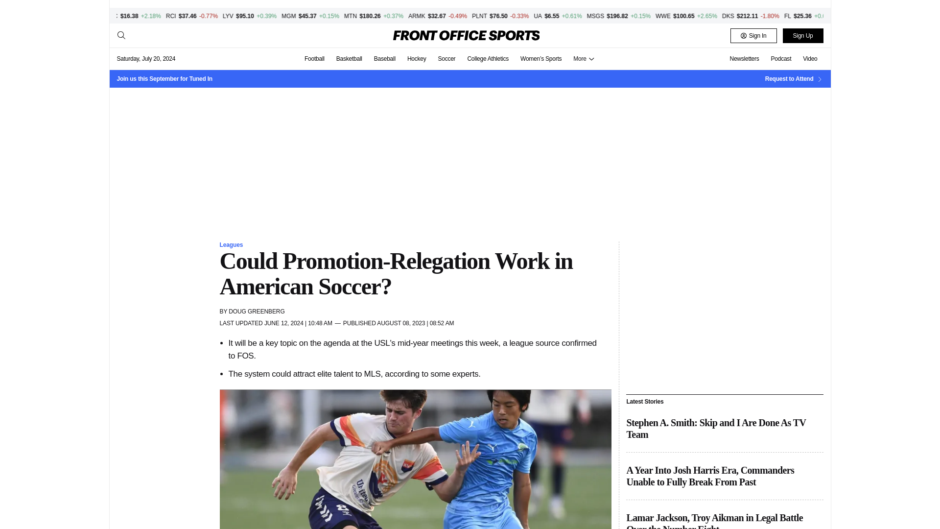 Image resolution: width=940 pixels, height=529 pixels. Describe the element at coordinates (753, 35) in the screenshot. I see `Sign In` at that location.